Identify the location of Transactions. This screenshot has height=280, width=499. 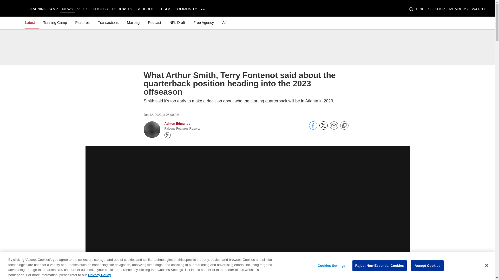
(108, 22).